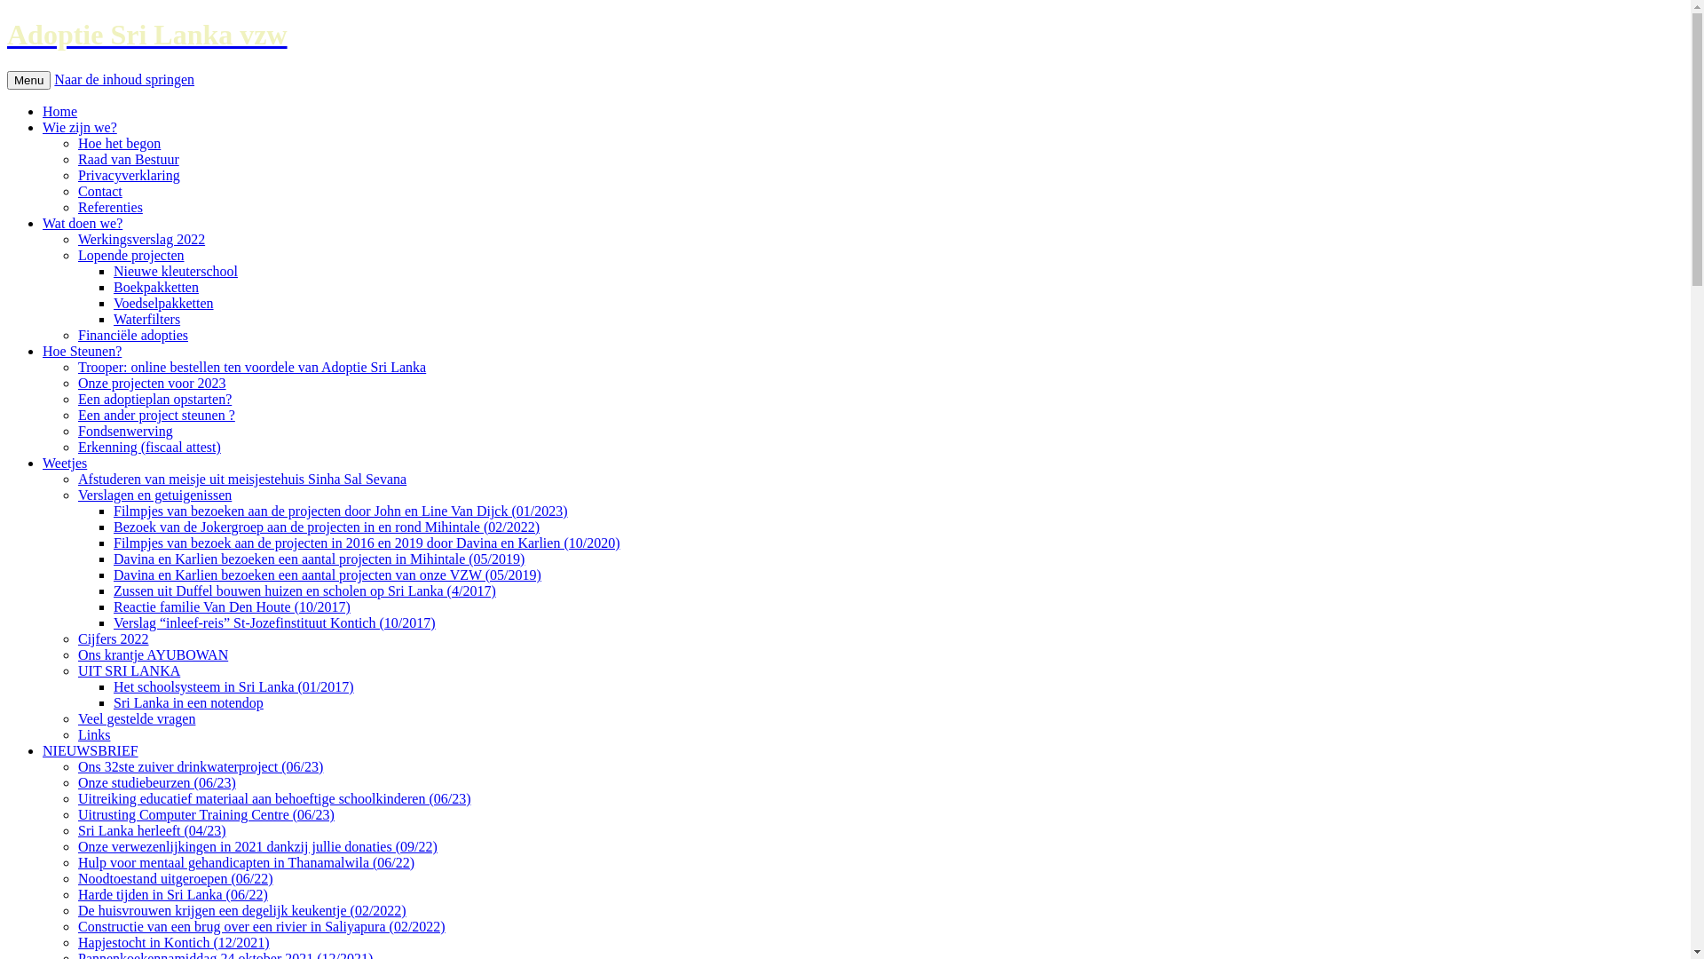 The height and width of the screenshot is (959, 1704). I want to click on Naar de inhoud springen, so click(124, 80).